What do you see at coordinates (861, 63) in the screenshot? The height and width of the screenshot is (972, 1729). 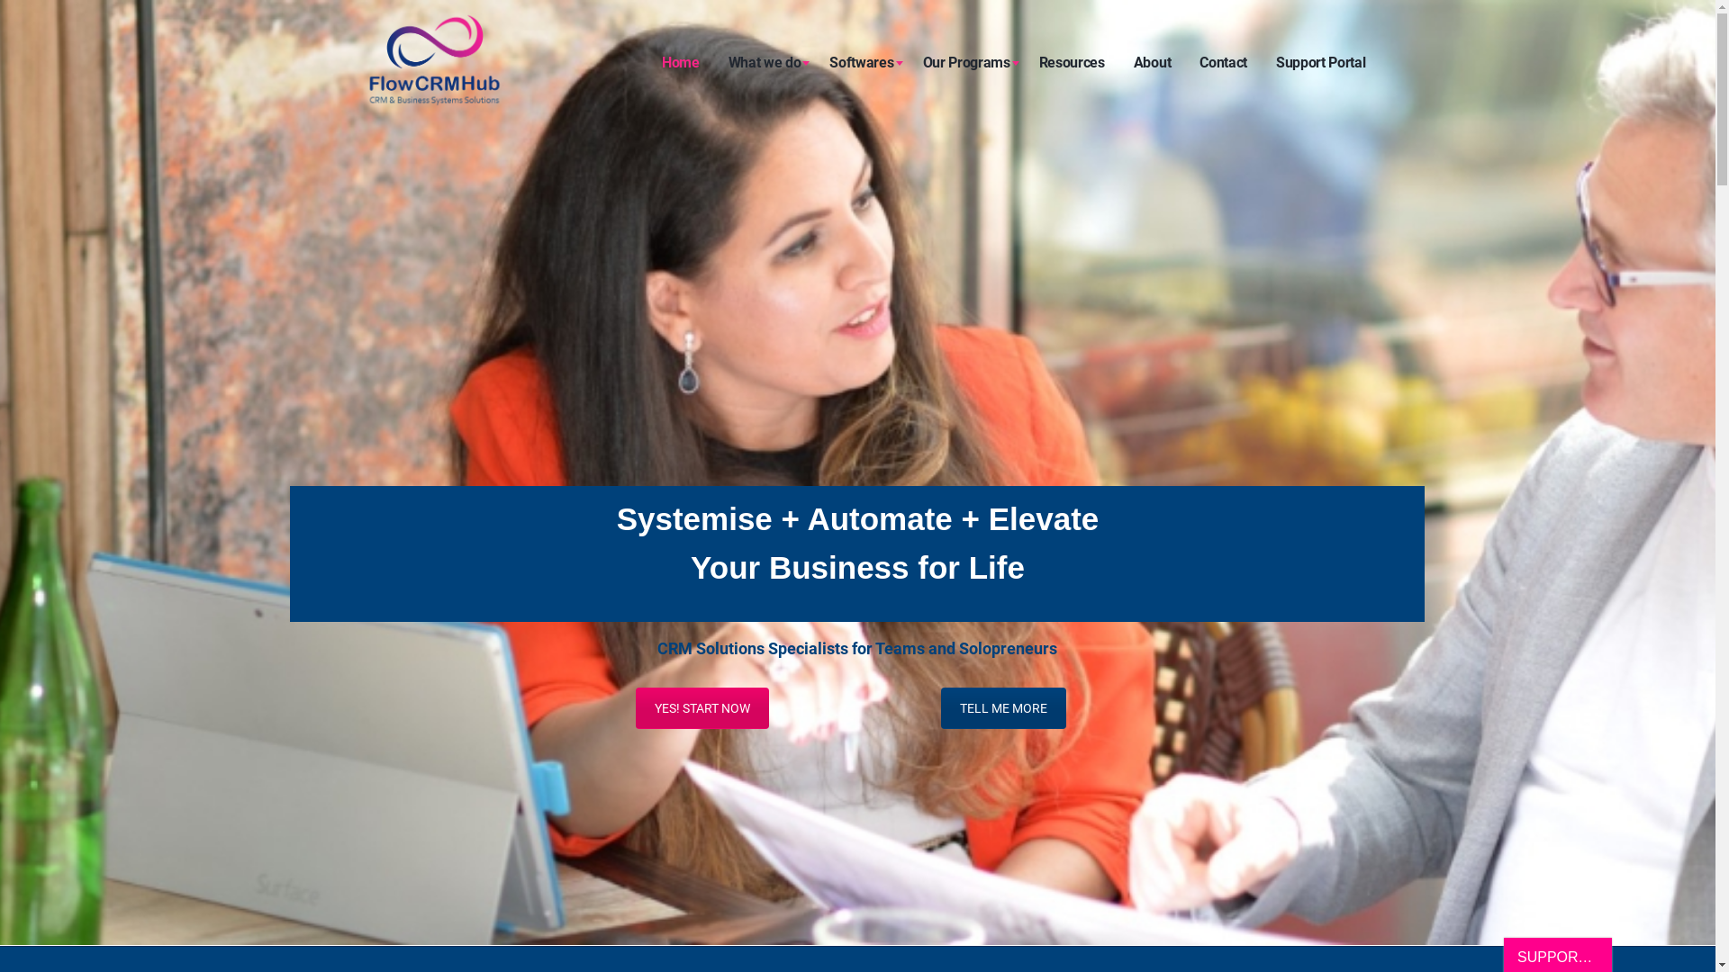 I see `Softwares` at bounding box center [861, 63].